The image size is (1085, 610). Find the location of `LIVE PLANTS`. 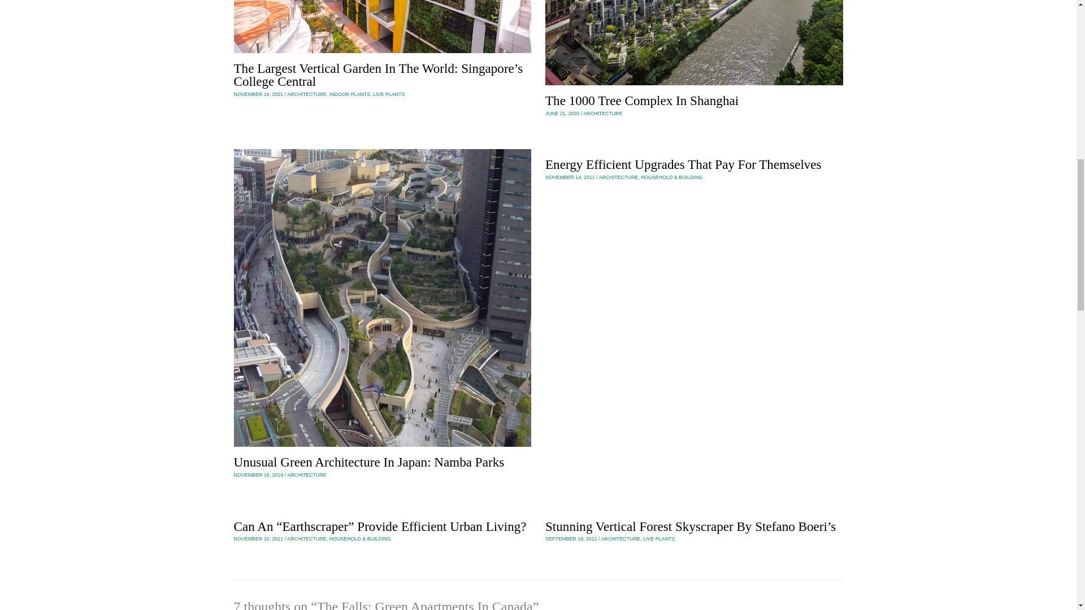

LIVE PLANTS is located at coordinates (389, 94).